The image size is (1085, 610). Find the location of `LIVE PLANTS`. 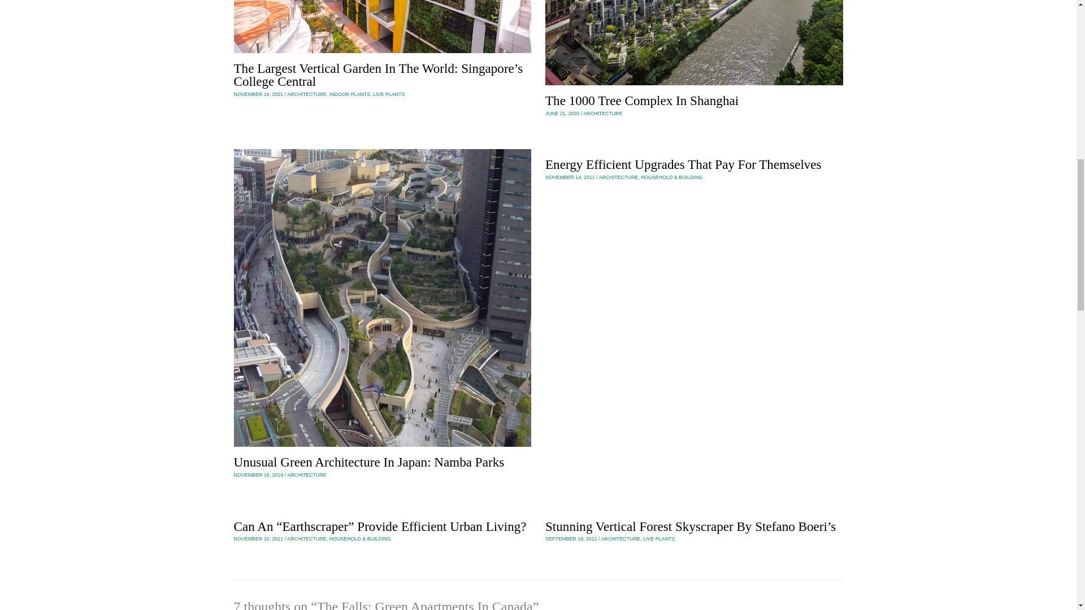

LIVE PLANTS is located at coordinates (389, 94).